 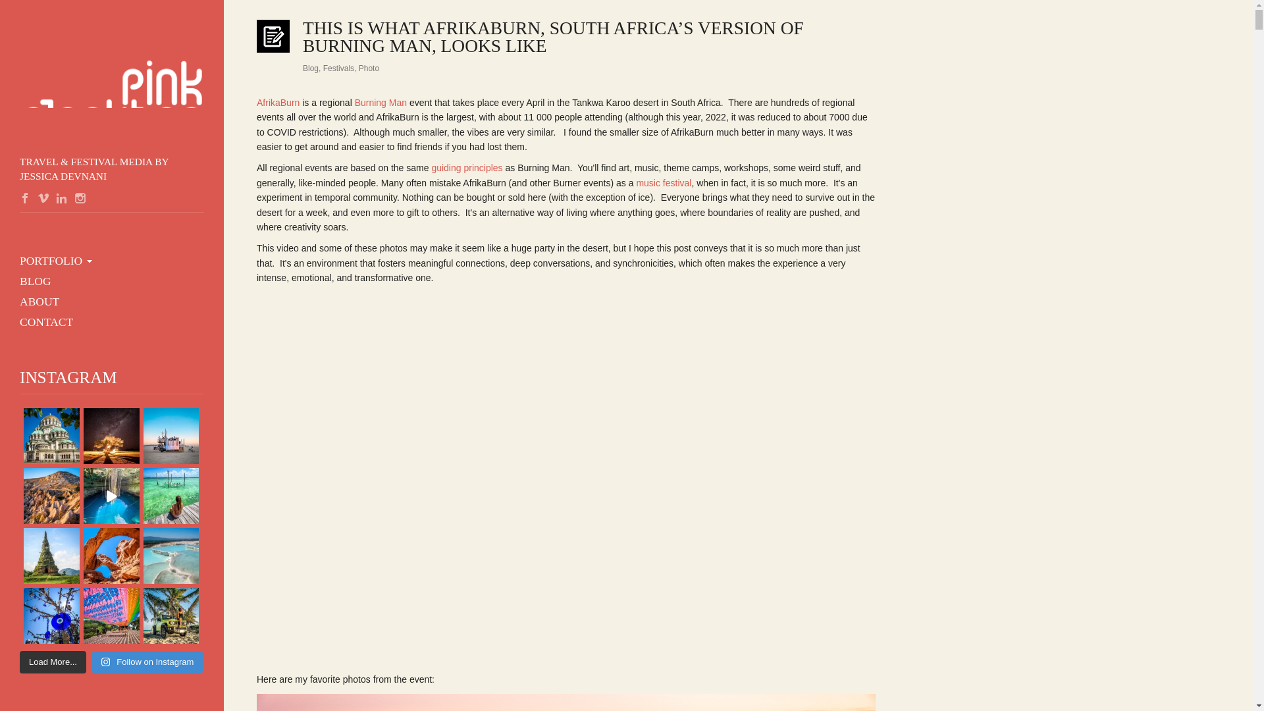 I want to click on ABOUT, so click(x=34, y=302).